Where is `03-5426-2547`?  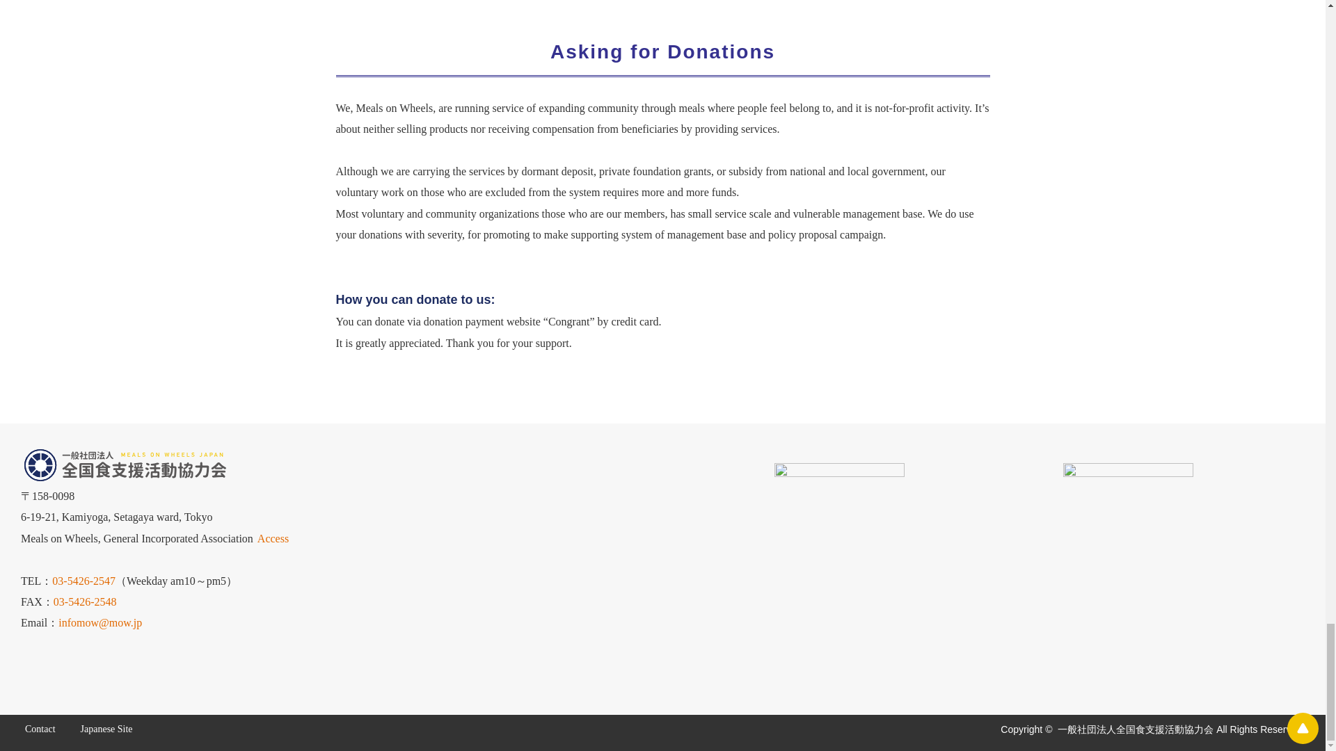 03-5426-2547 is located at coordinates (83, 581).